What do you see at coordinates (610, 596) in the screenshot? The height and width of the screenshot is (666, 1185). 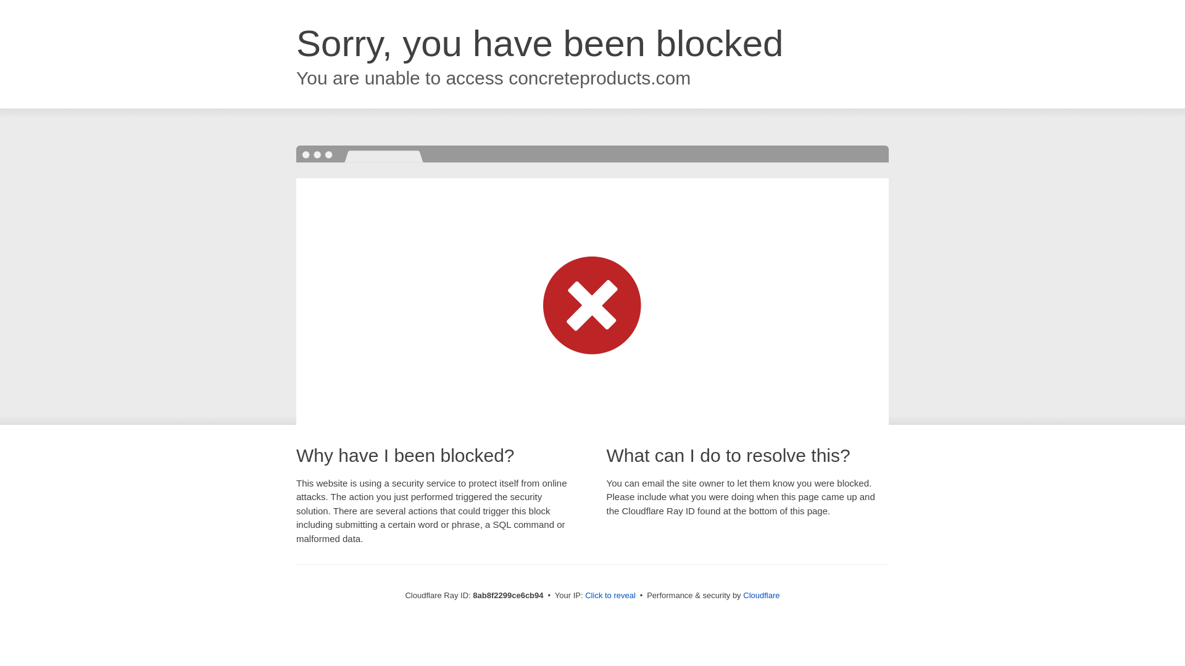 I see `Click to reveal` at bounding box center [610, 596].